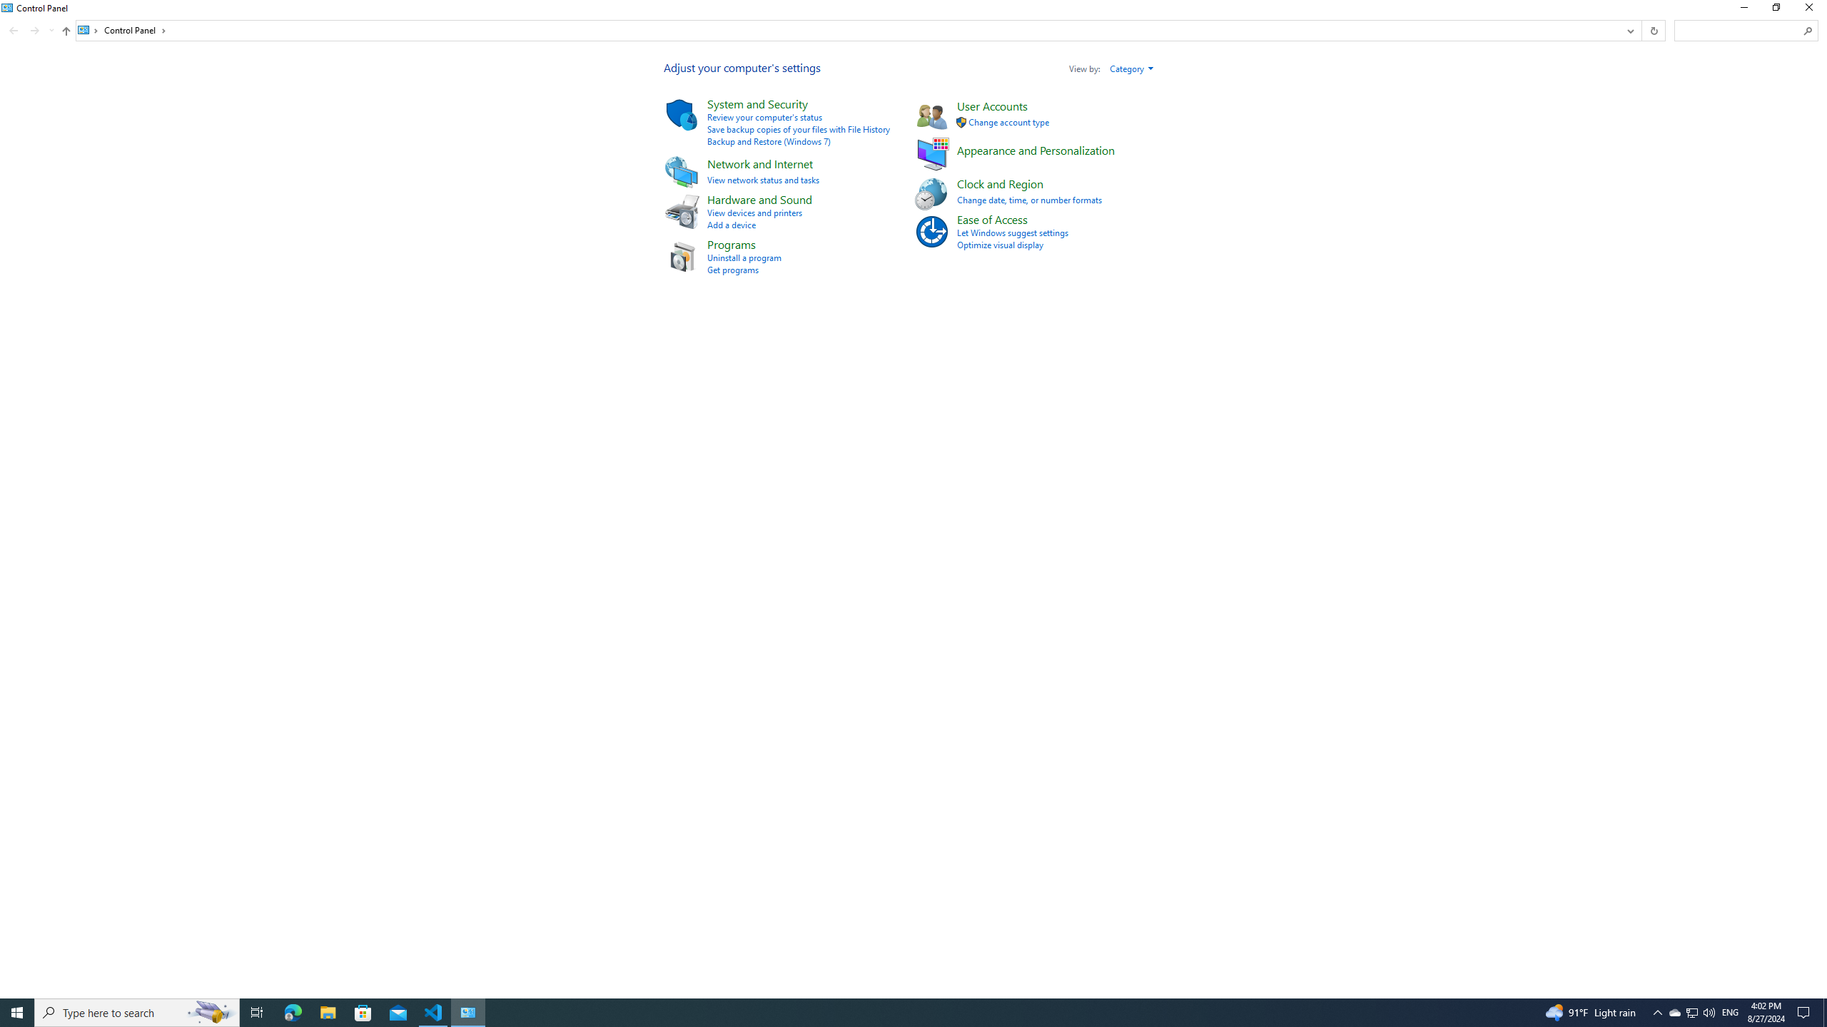 Image resolution: width=1827 pixels, height=1027 pixels. I want to click on Review your computer's status, so click(764, 117).